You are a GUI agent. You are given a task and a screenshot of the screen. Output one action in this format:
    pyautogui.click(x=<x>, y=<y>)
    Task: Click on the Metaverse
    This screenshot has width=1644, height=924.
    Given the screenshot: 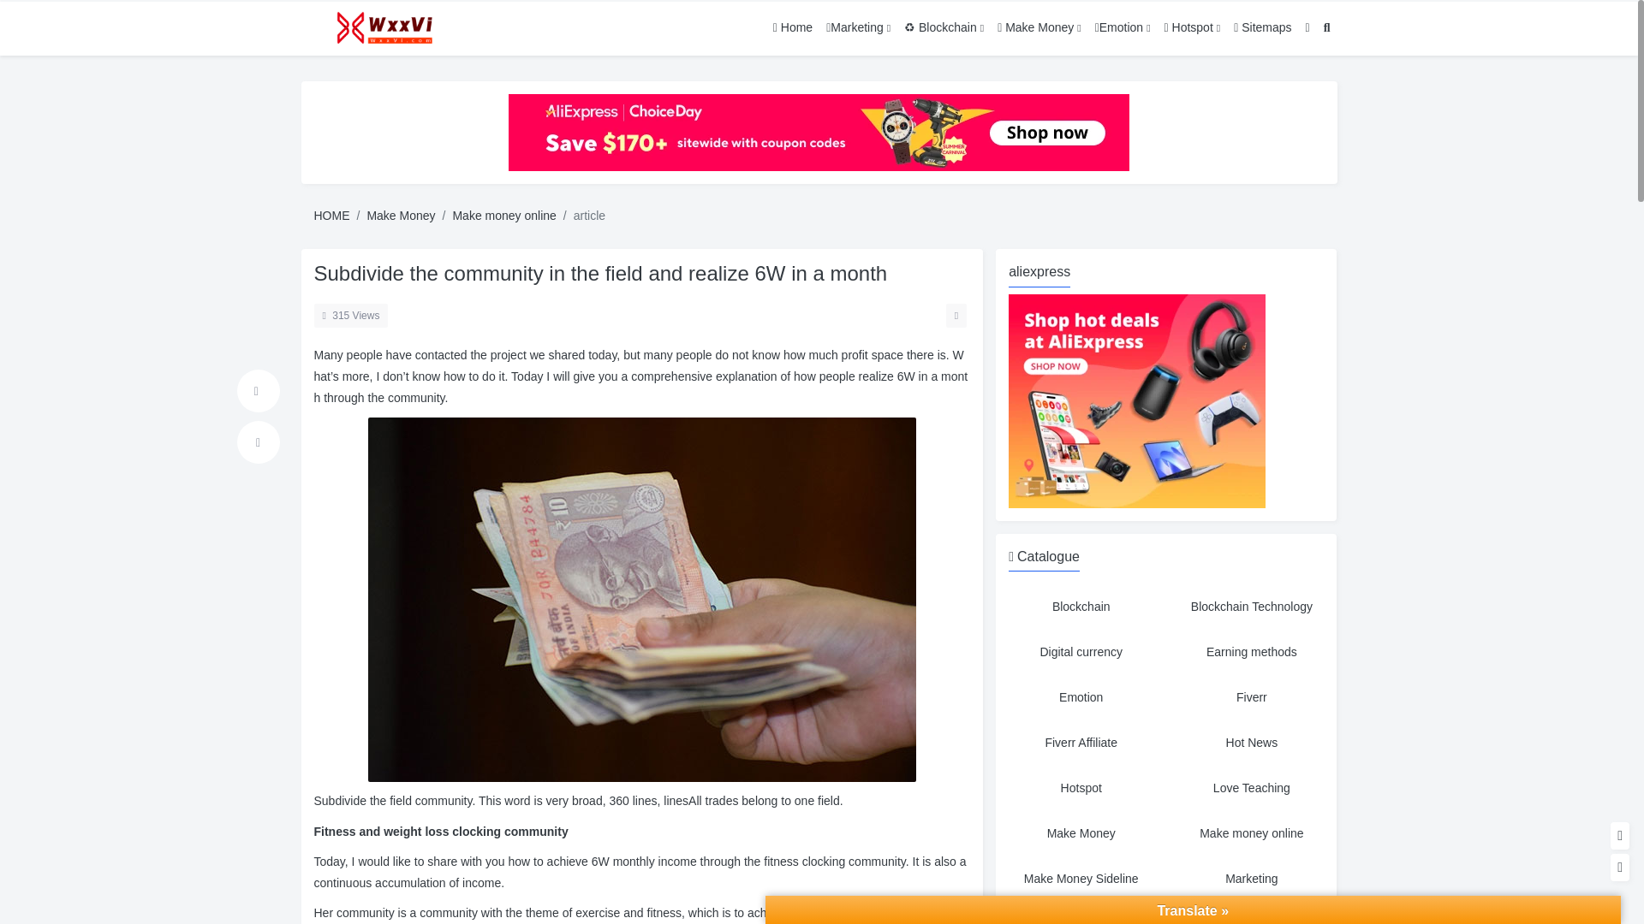 What is the action you would take?
    pyautogui.click(x=1081, y=915)
    